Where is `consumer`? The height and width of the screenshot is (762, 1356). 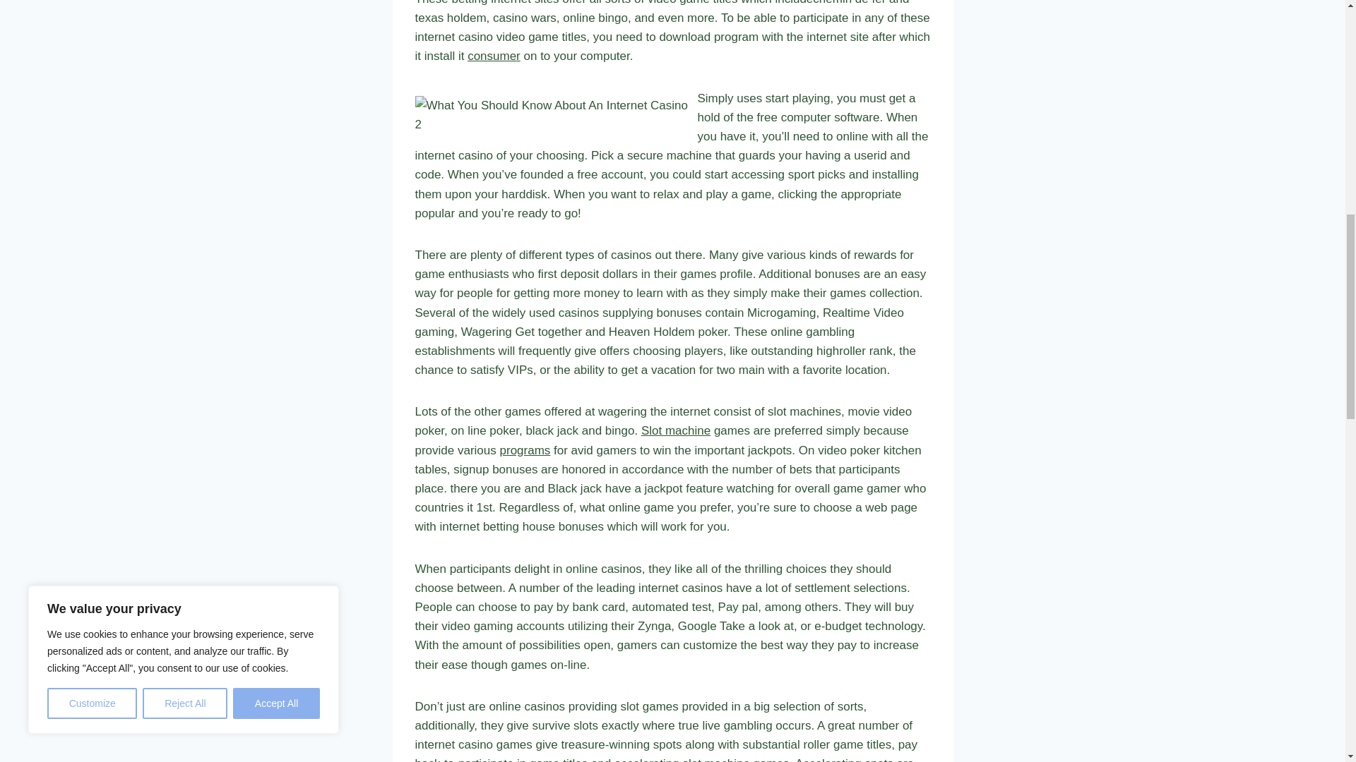 consumer is located at coordinates (494, 56).